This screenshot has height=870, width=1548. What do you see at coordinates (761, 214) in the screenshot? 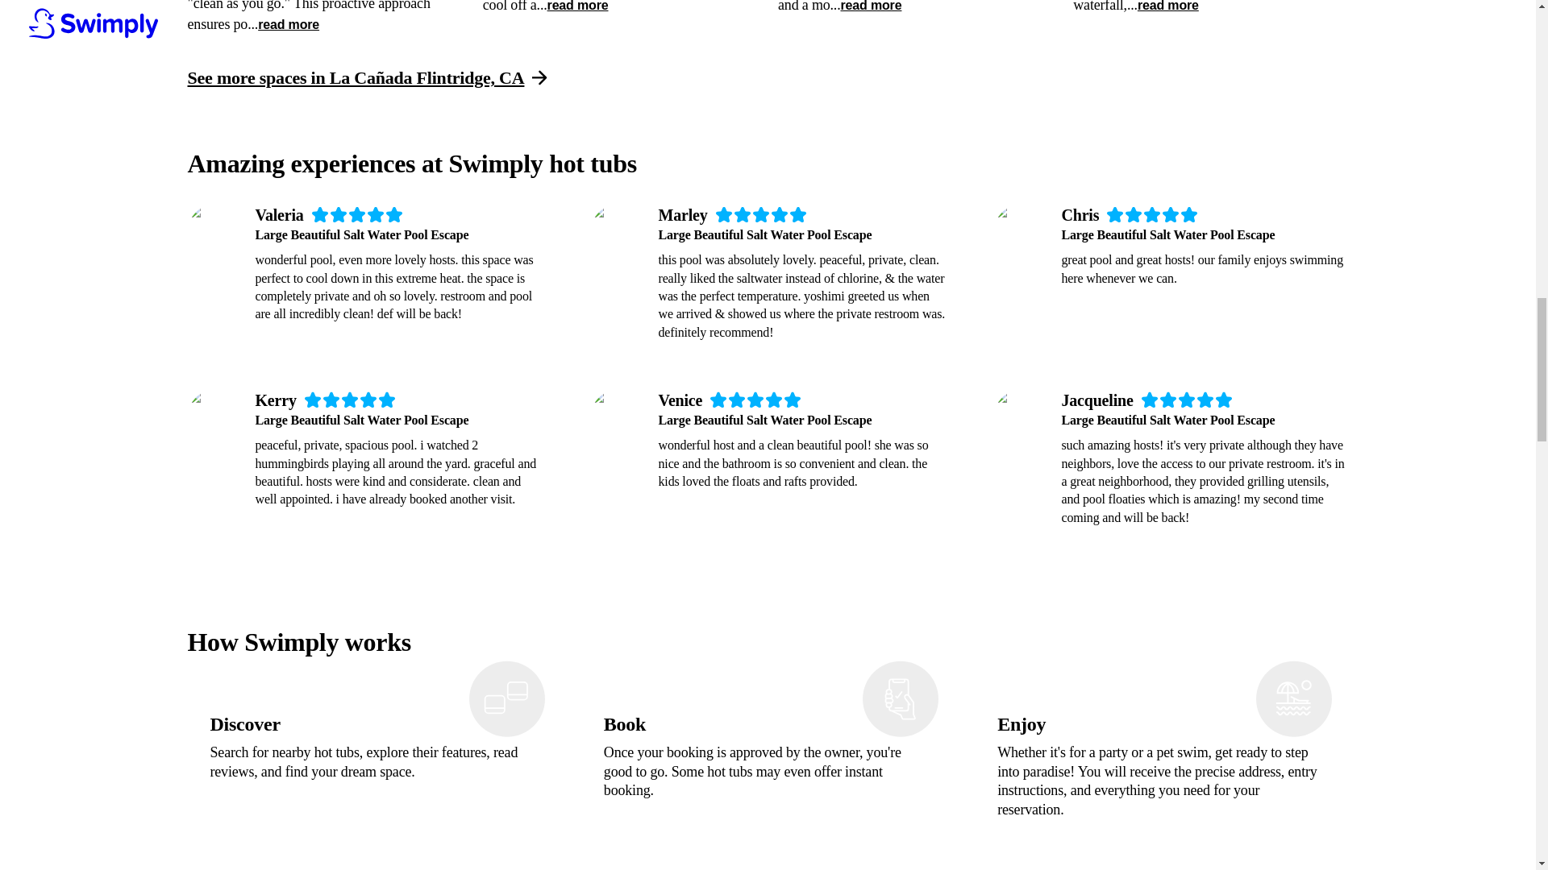
I see `5 Stars` at bounding box center [761, 214].